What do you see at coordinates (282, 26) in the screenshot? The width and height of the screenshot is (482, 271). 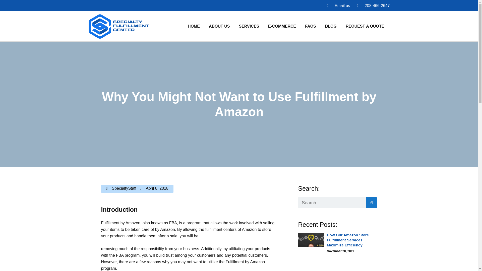 I see `E-COMMERCE` at bounding box center [282, 26].